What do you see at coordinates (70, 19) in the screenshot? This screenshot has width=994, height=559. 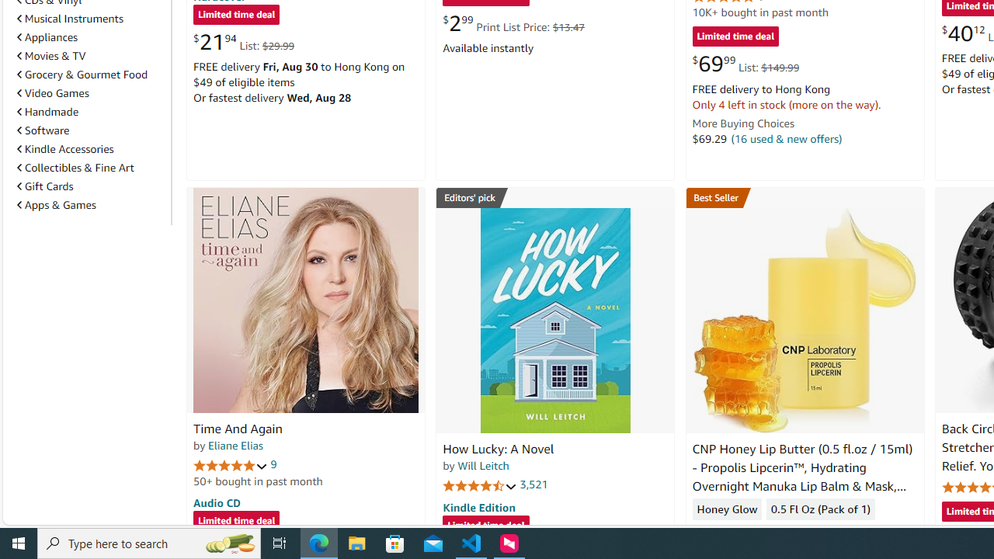 I see `Musical Instruments` at bounding box center [70, 19].